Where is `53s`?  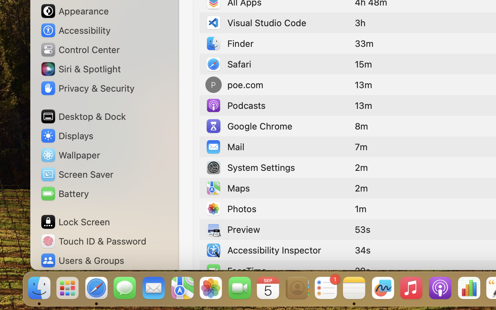 53s is located at coordinates (363, 229).